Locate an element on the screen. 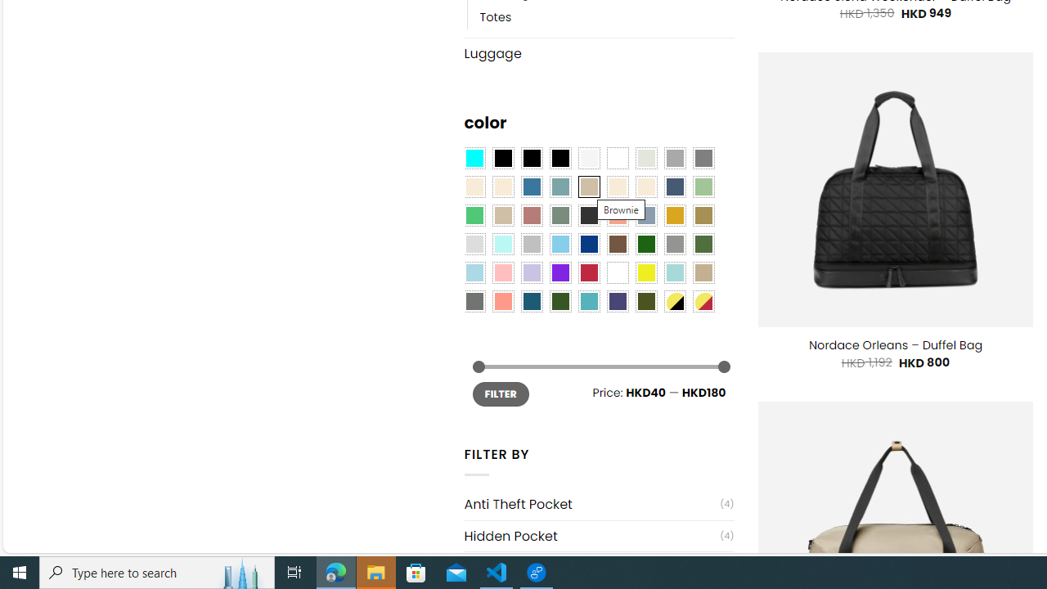 This screenshot has height=589, width=1047. Totes is located at coordinates (496, 16).